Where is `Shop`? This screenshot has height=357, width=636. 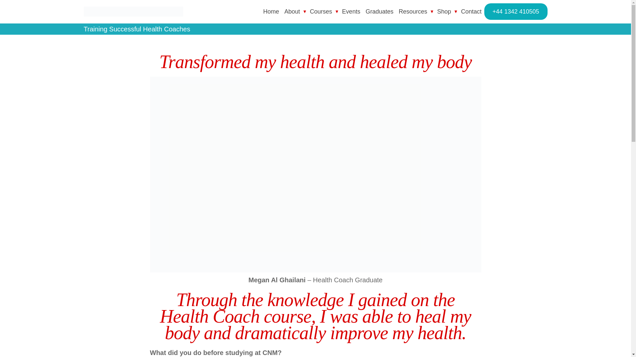
Shop is located at coordinates (444, 11).